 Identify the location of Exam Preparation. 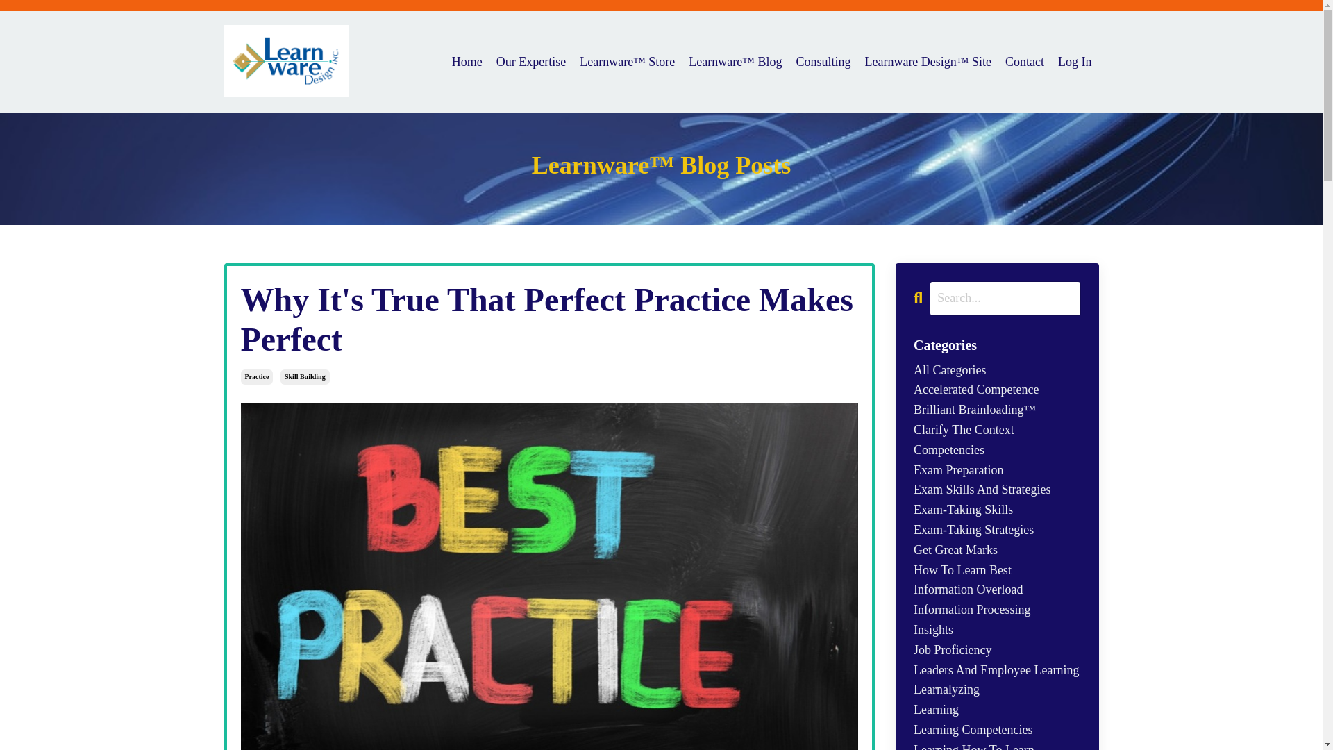
(997, 471).